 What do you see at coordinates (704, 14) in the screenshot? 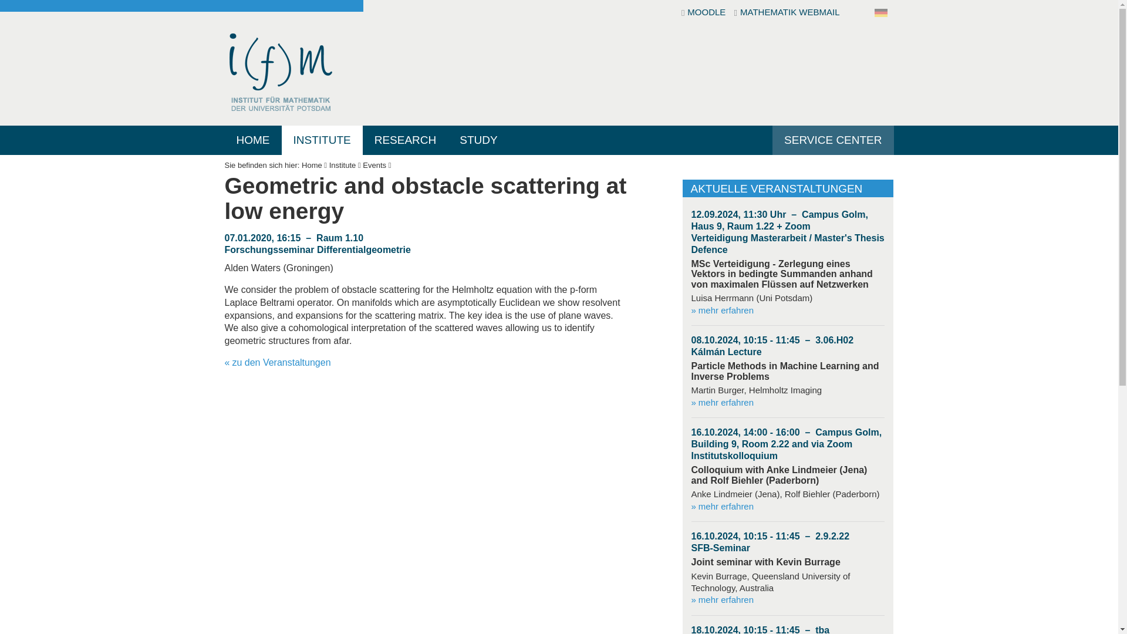
I see `MOODLE` at bounding box center [704, 14].